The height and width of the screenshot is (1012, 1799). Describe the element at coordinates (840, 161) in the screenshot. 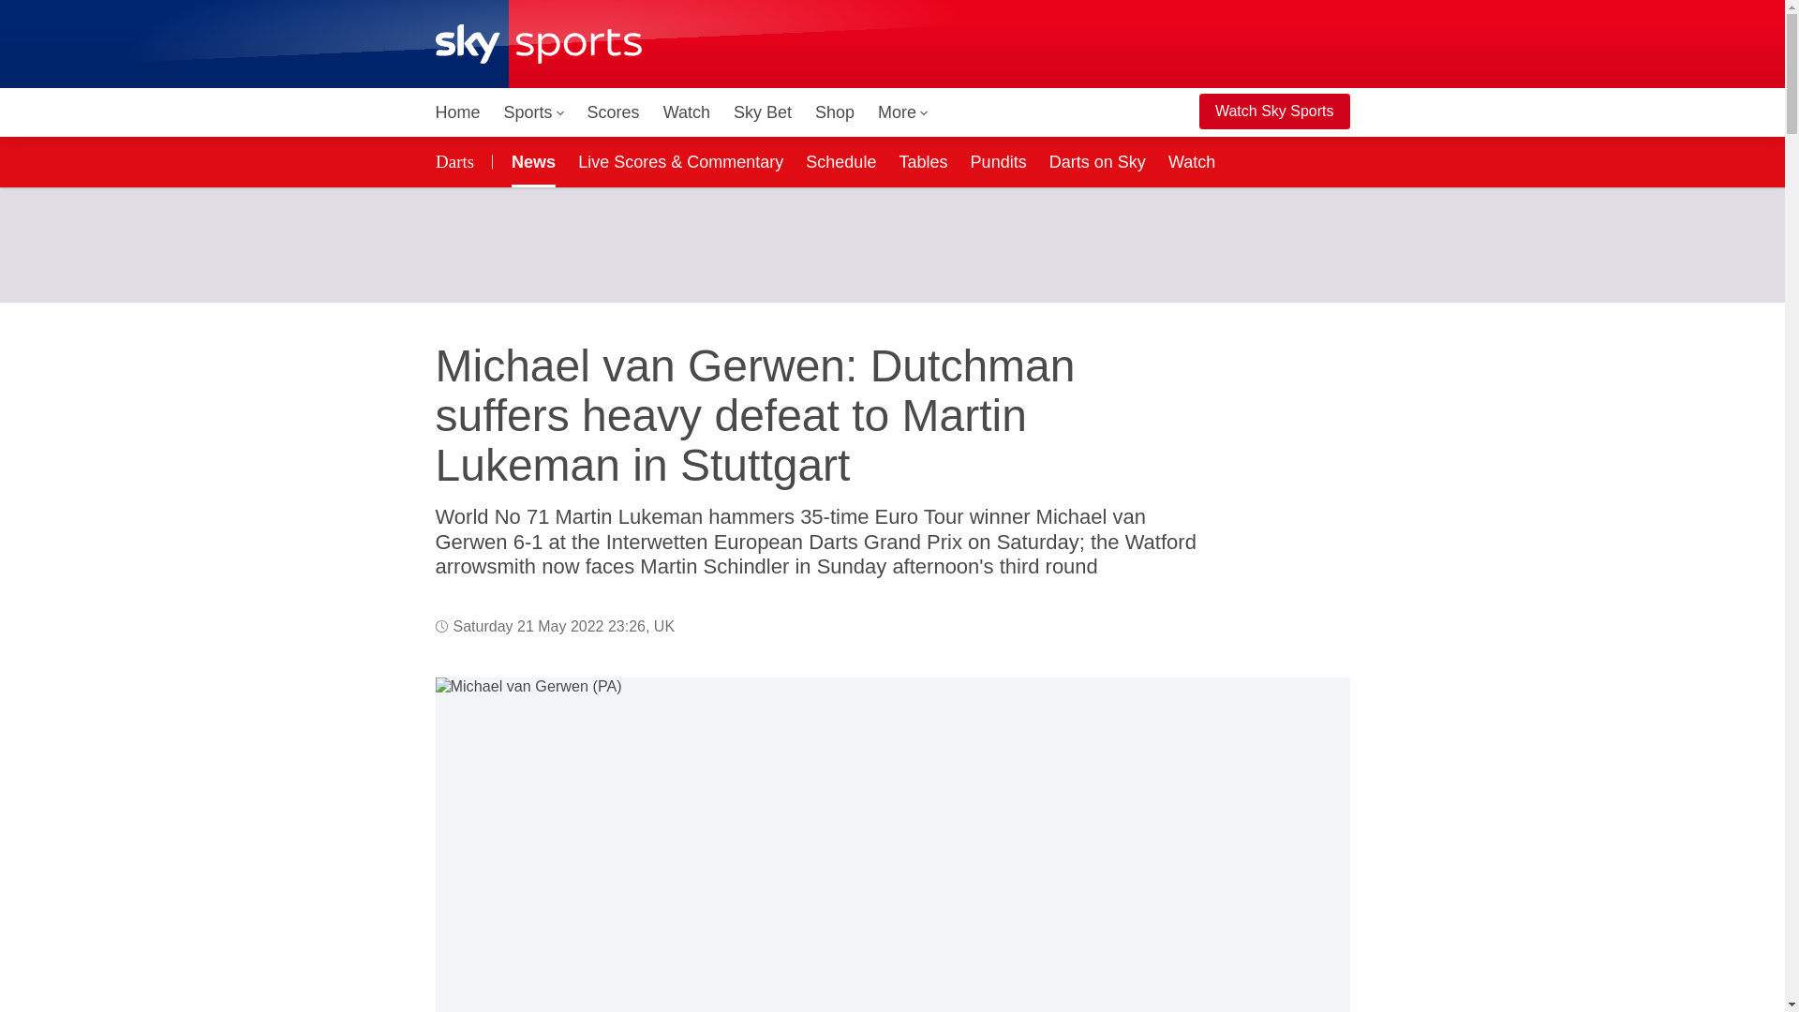

I see `Schedule` at that location.